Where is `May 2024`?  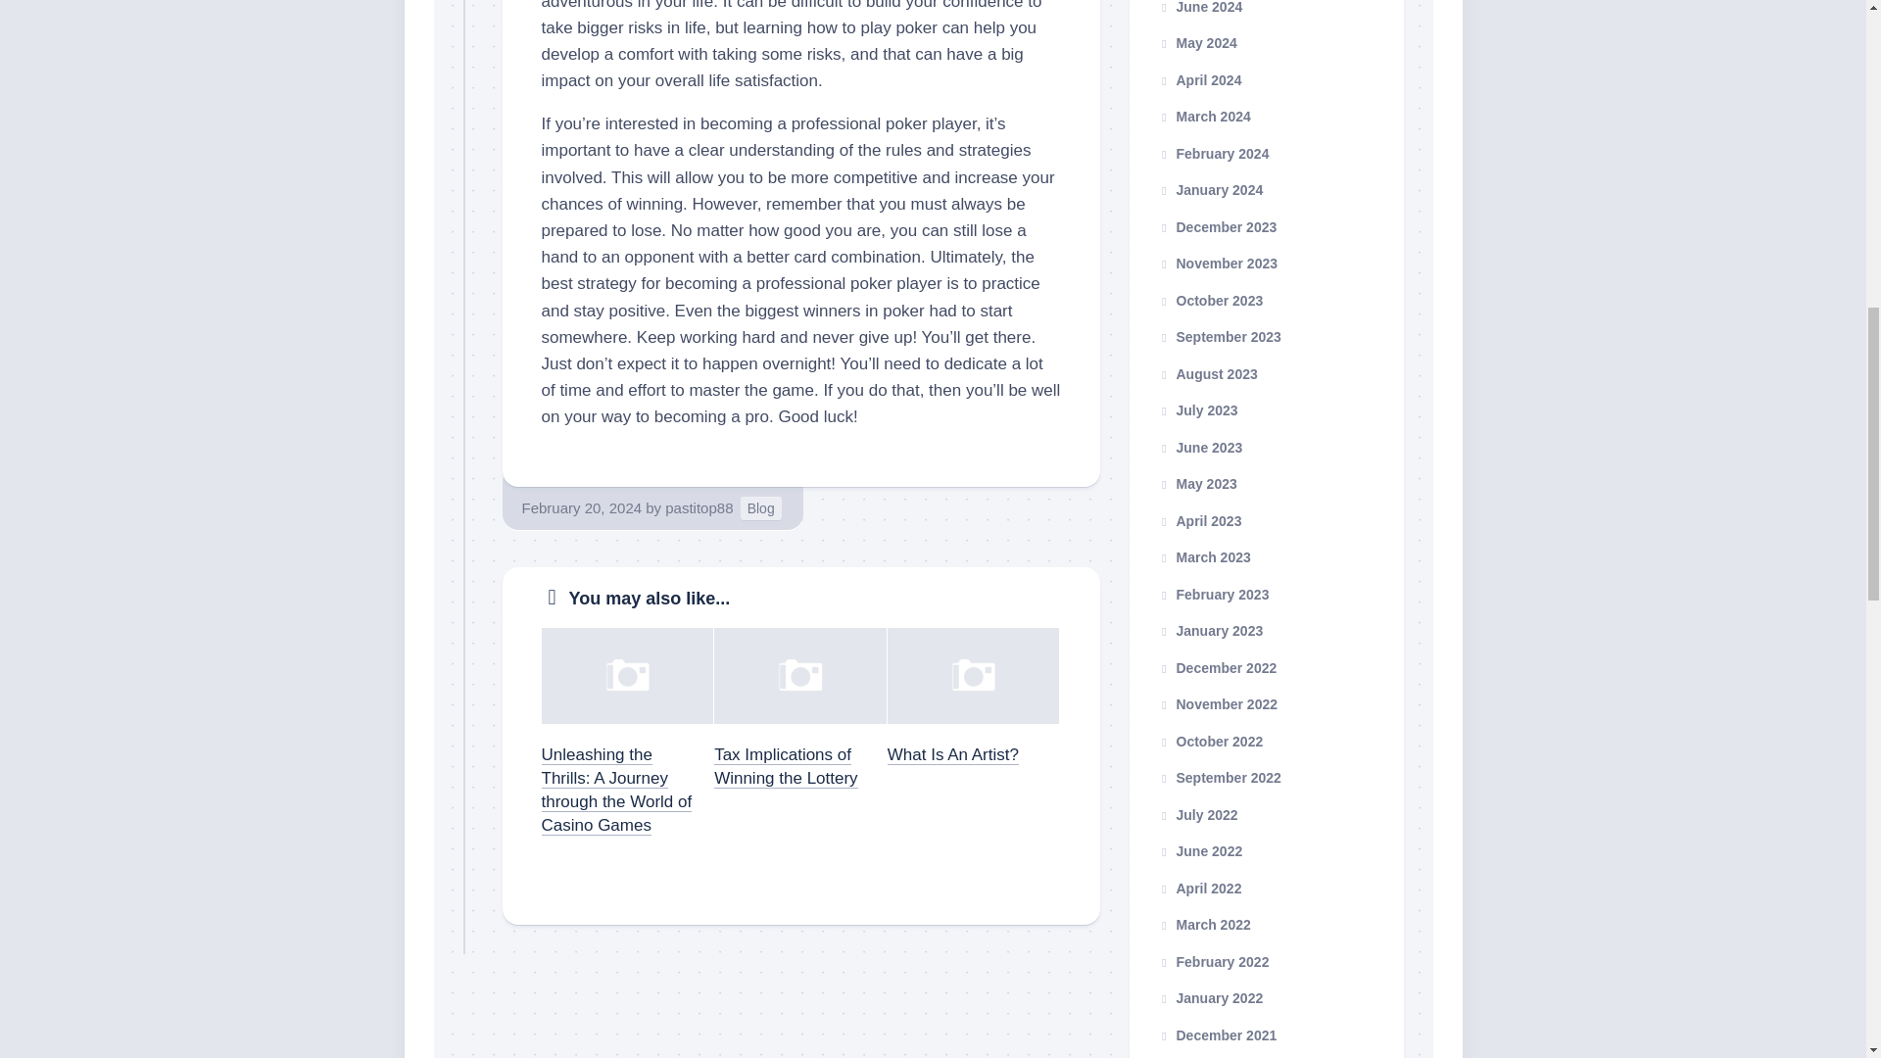
May 2024 is located at coordinates (1197, 42).